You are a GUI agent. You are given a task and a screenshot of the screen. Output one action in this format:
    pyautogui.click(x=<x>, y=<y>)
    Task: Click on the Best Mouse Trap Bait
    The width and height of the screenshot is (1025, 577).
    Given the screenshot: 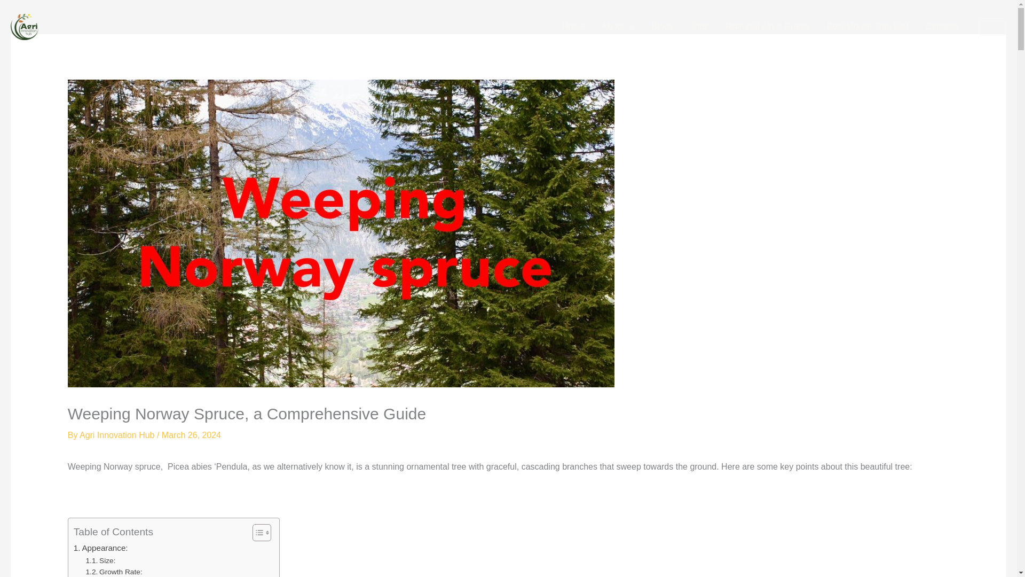 What is the action you would take?
    pyautogui.click(x=868, y=26)
    